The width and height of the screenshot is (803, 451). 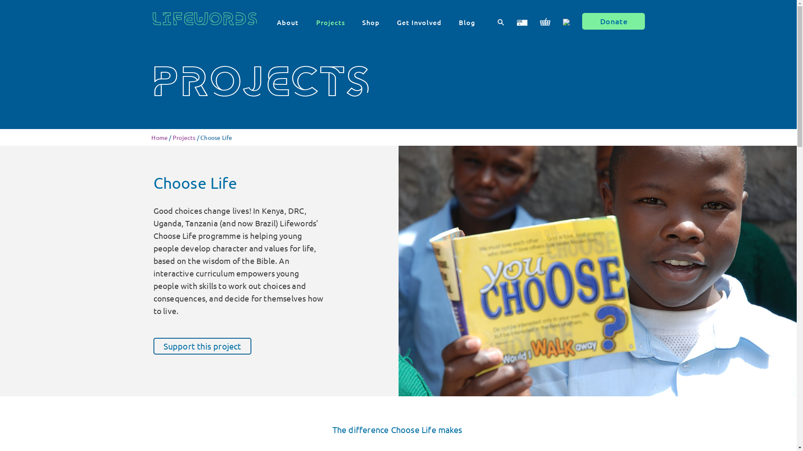 What do you see at coordinates (330, 22) in the screenshot?
I see `Projects` at bounding box center [330, 22].